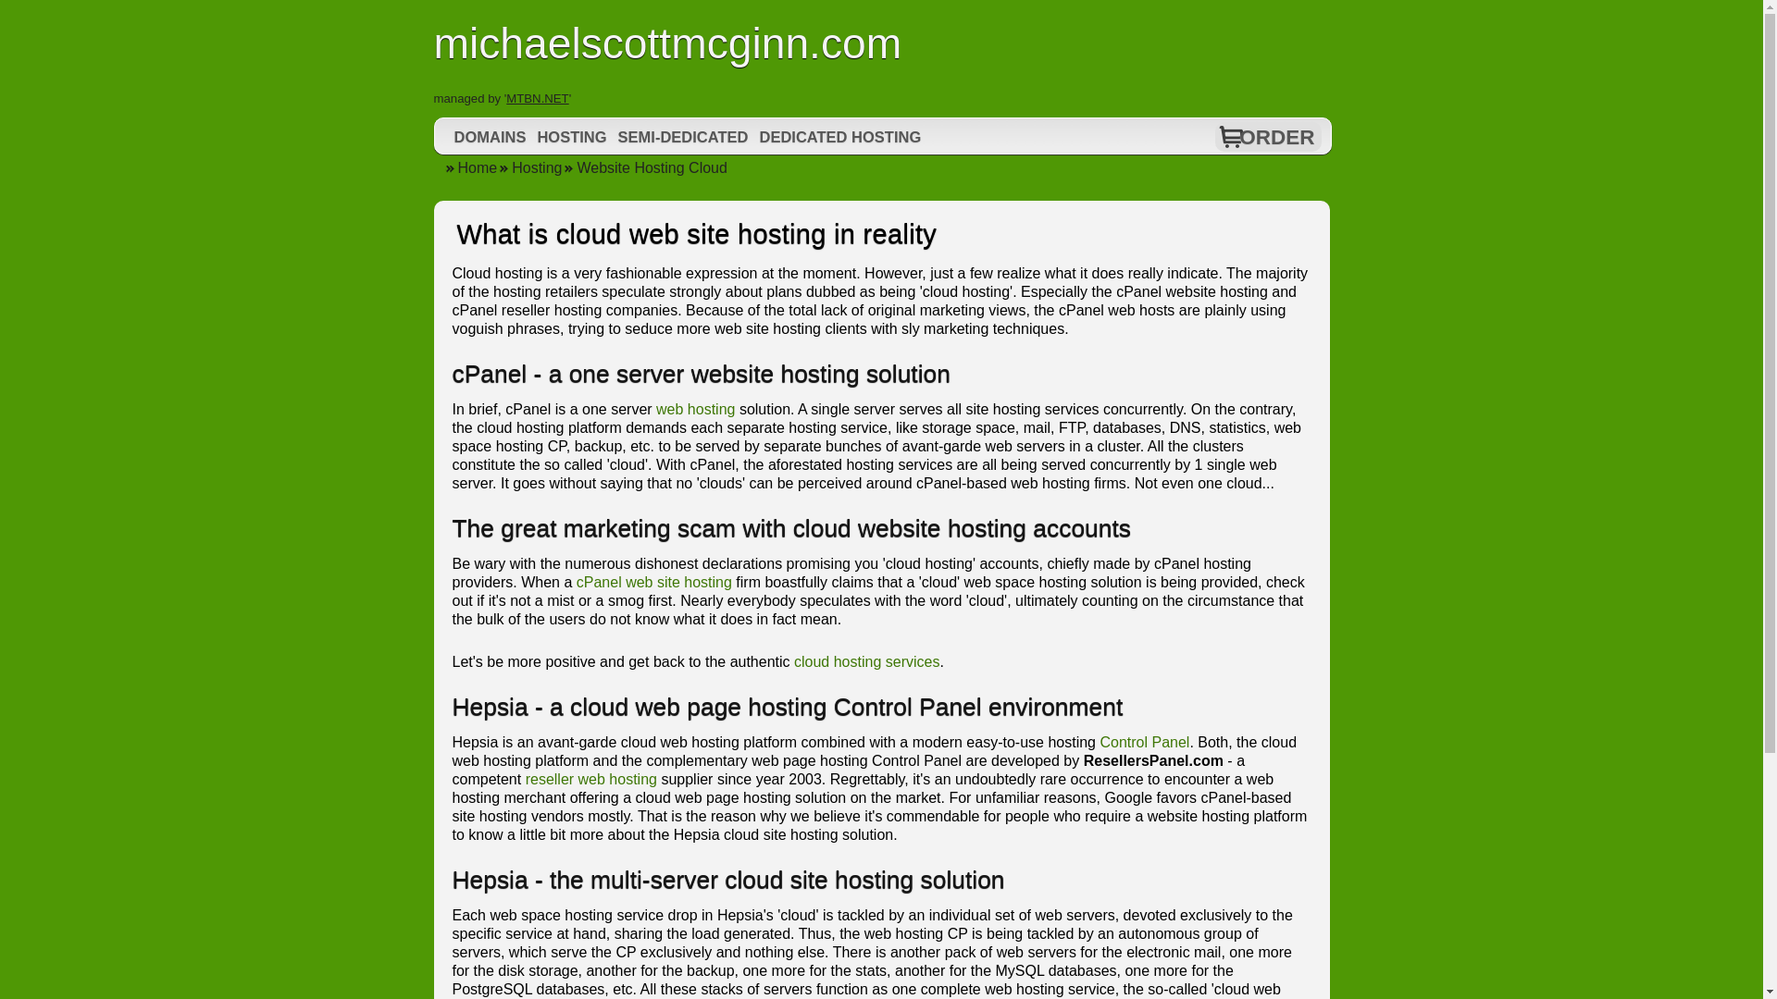  What do you see at coordinates (1144, 742) in the screenshot?
I see `Control Panel` at bounding box center [1144, 742].